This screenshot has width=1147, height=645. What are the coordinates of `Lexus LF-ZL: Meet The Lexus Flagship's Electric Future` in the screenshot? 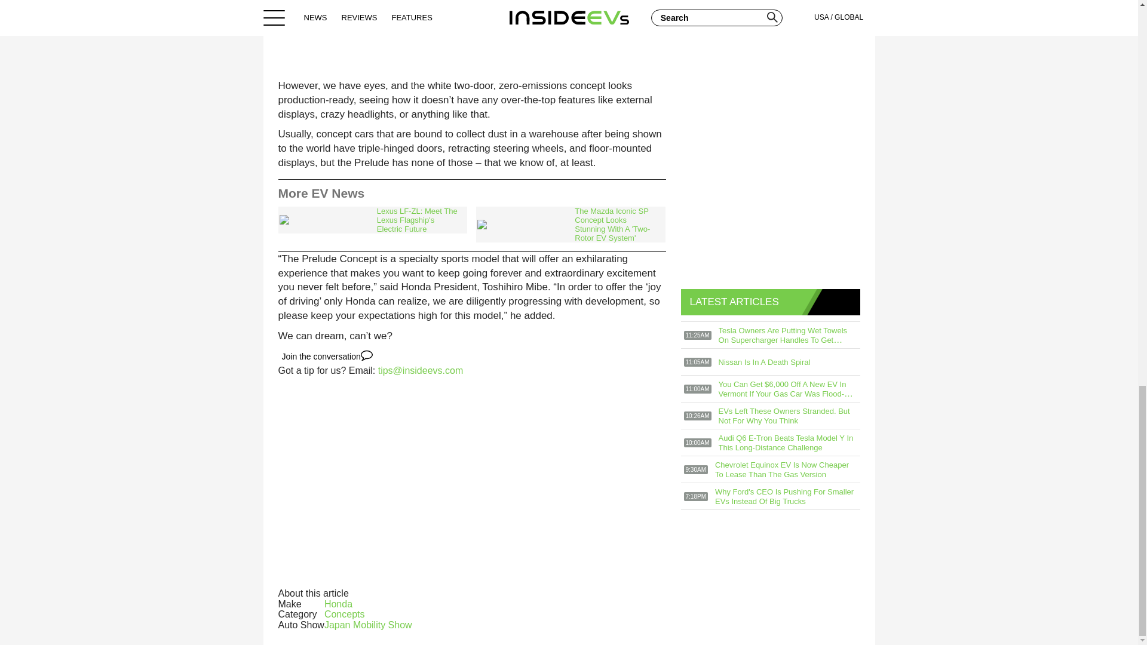 It's located at (373, 220).